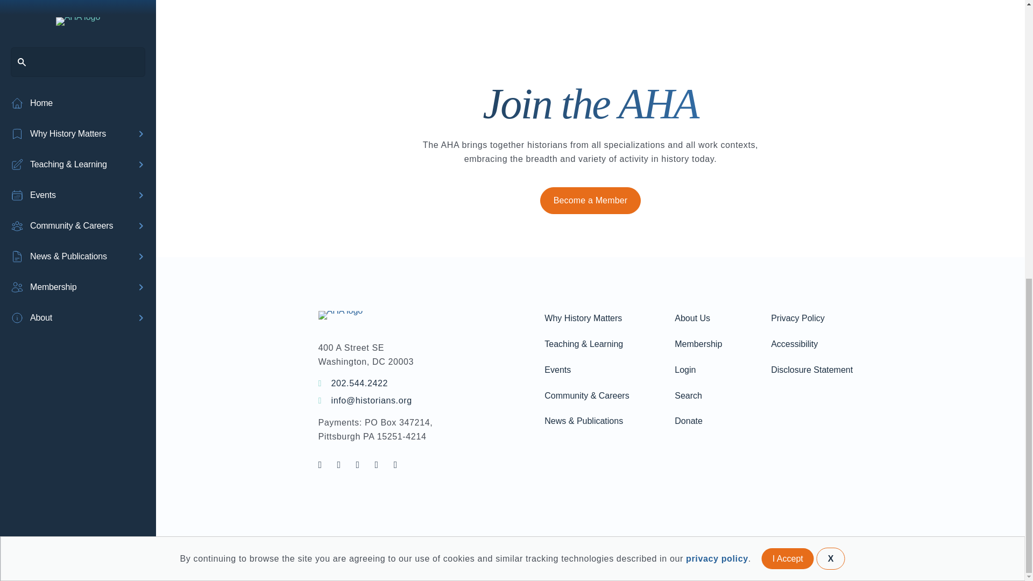  Describe the element at coordinates (831, 23) in the screenshot. I see `X` at that location.